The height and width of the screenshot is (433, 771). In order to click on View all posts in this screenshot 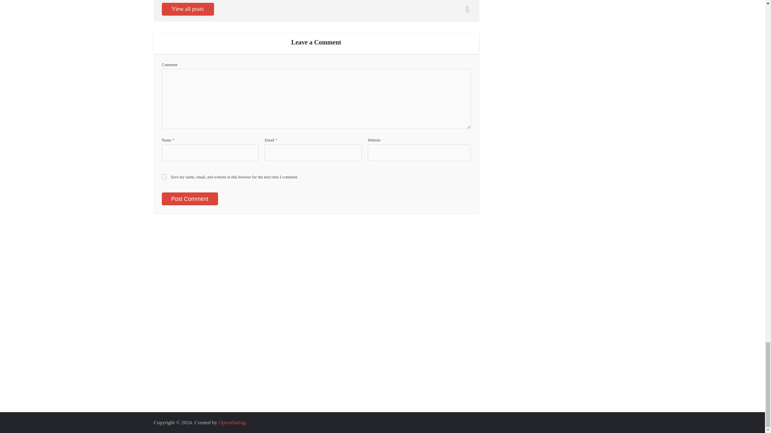, I will do `click(187, 9)`.